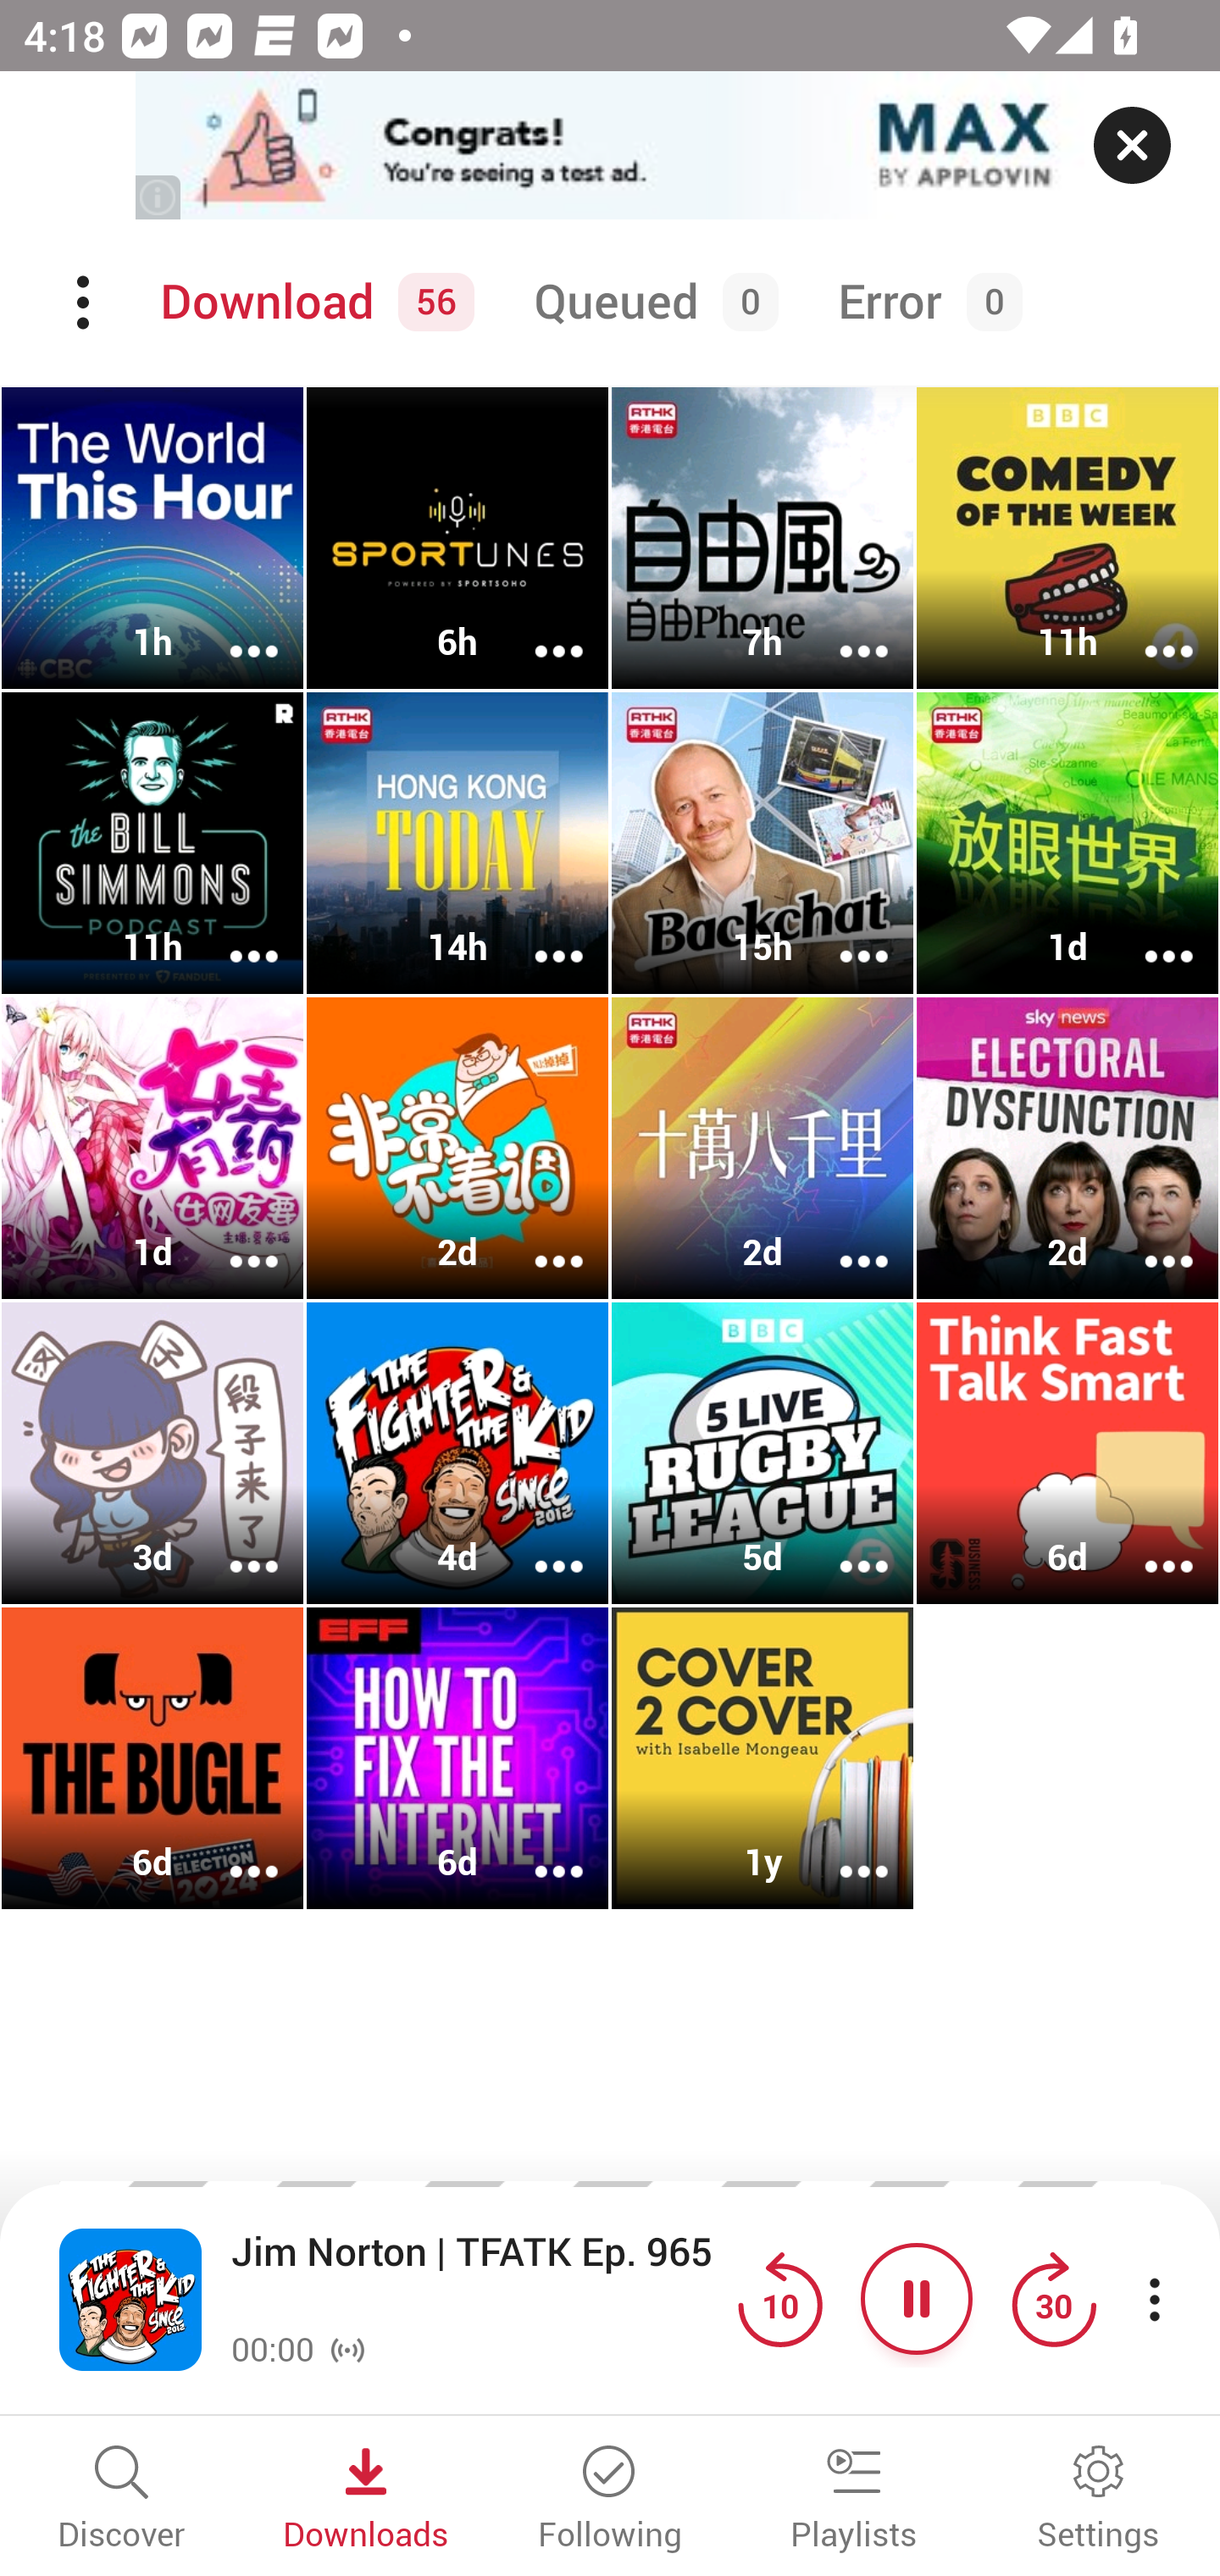 The height and width of the screenshot is (2576, 1220). I want to click on (i), so click(159, 197).